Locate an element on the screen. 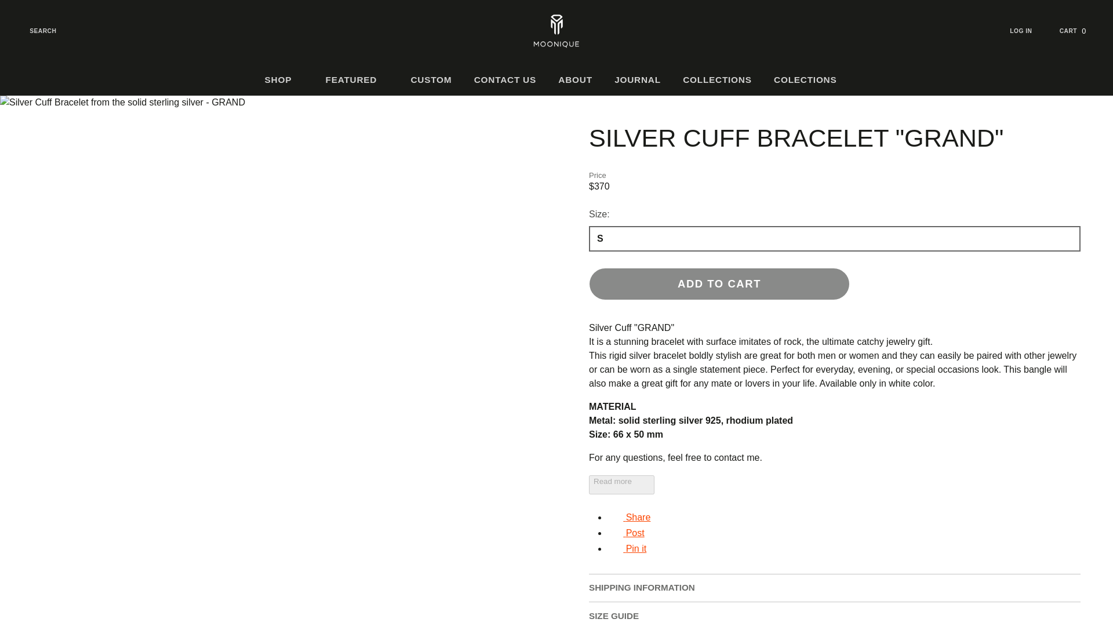 Image resolution: width=1113 pixels, height=626 pixels. FEATURED is located at coordinates (357, 80).